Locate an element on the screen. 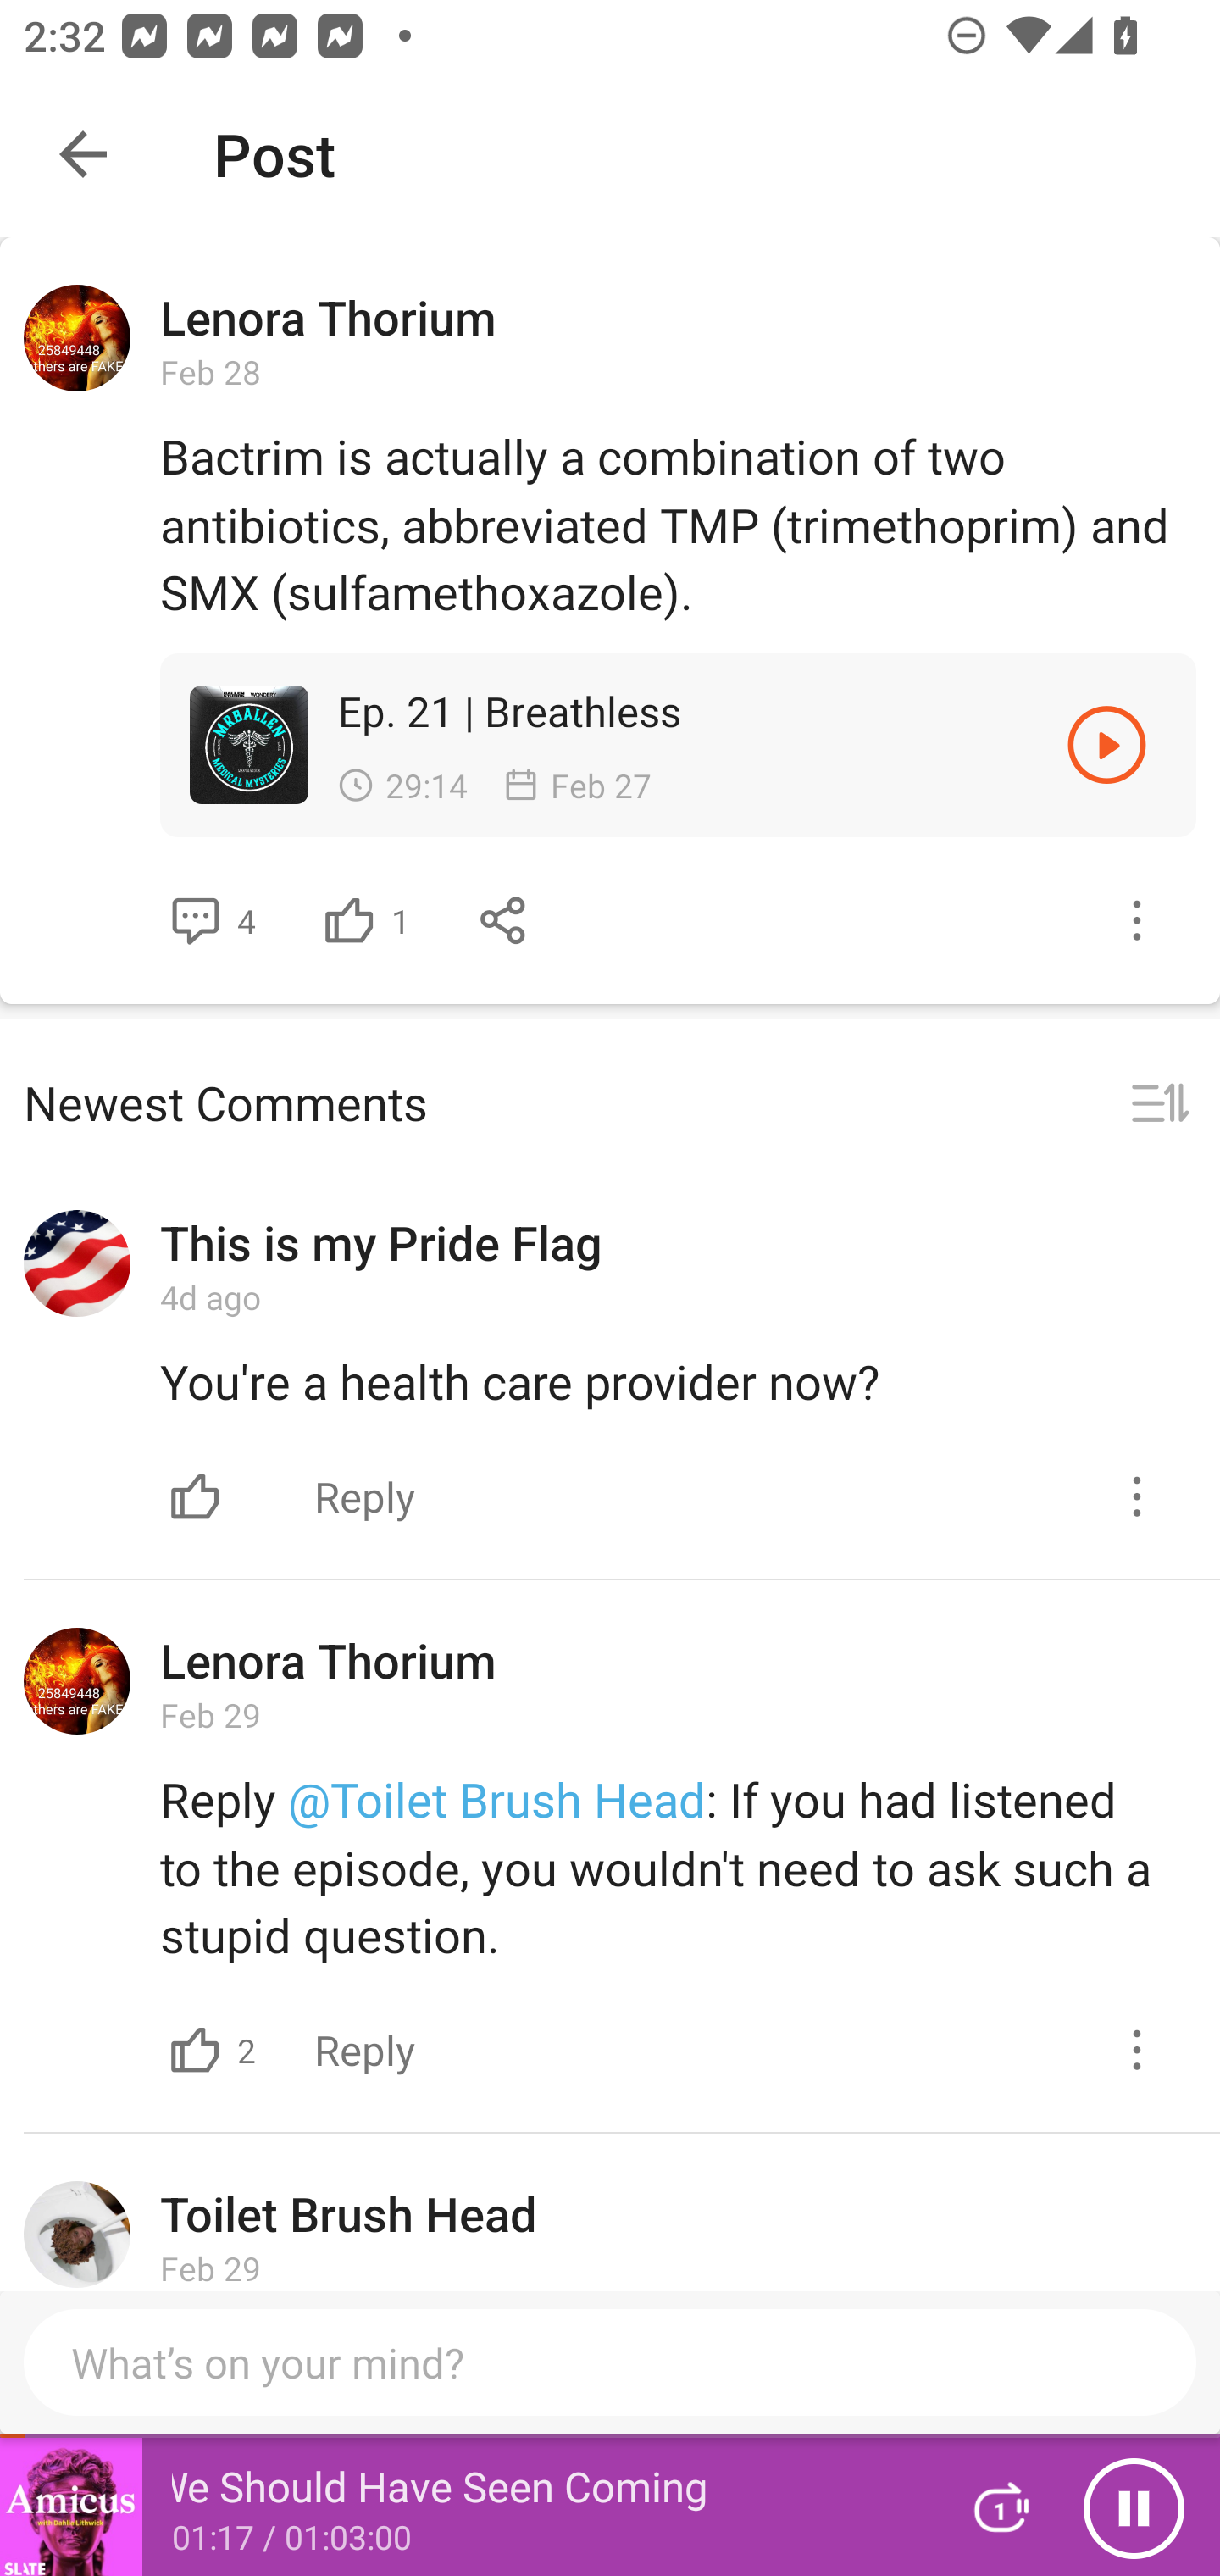   is located at coordinates (195, 1496).